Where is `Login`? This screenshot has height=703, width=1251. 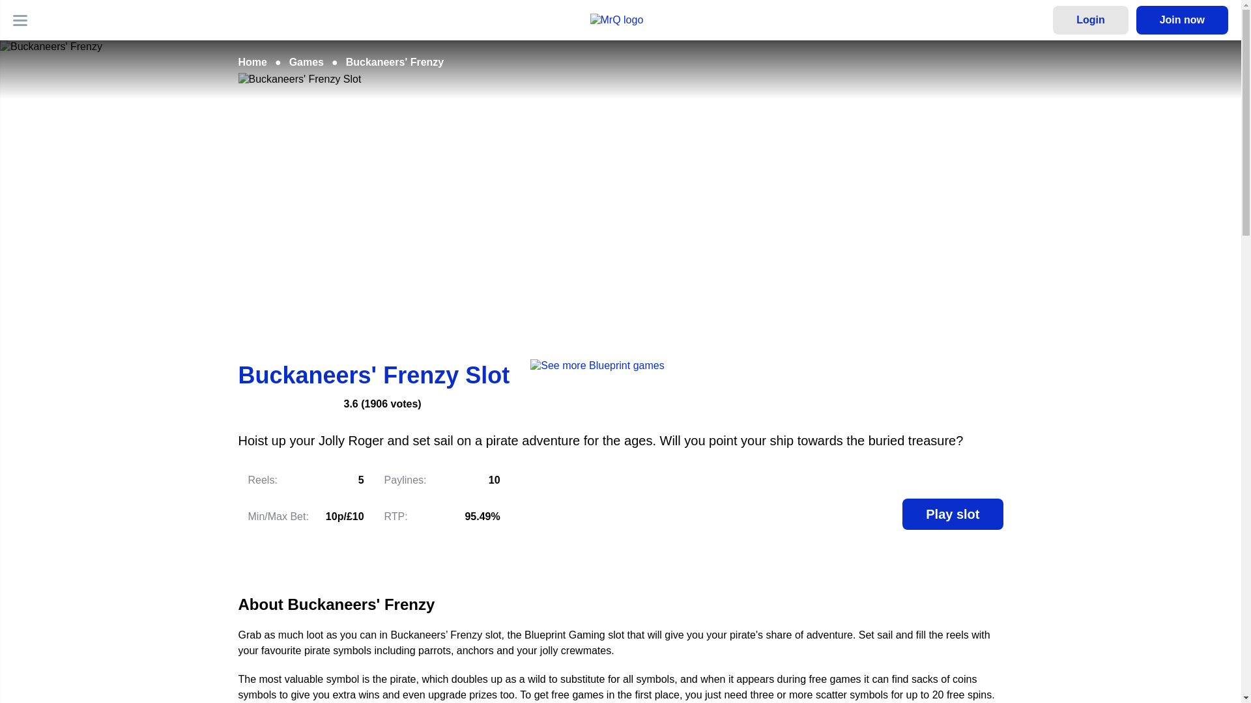
Login is located at coordinates (1091, 20).